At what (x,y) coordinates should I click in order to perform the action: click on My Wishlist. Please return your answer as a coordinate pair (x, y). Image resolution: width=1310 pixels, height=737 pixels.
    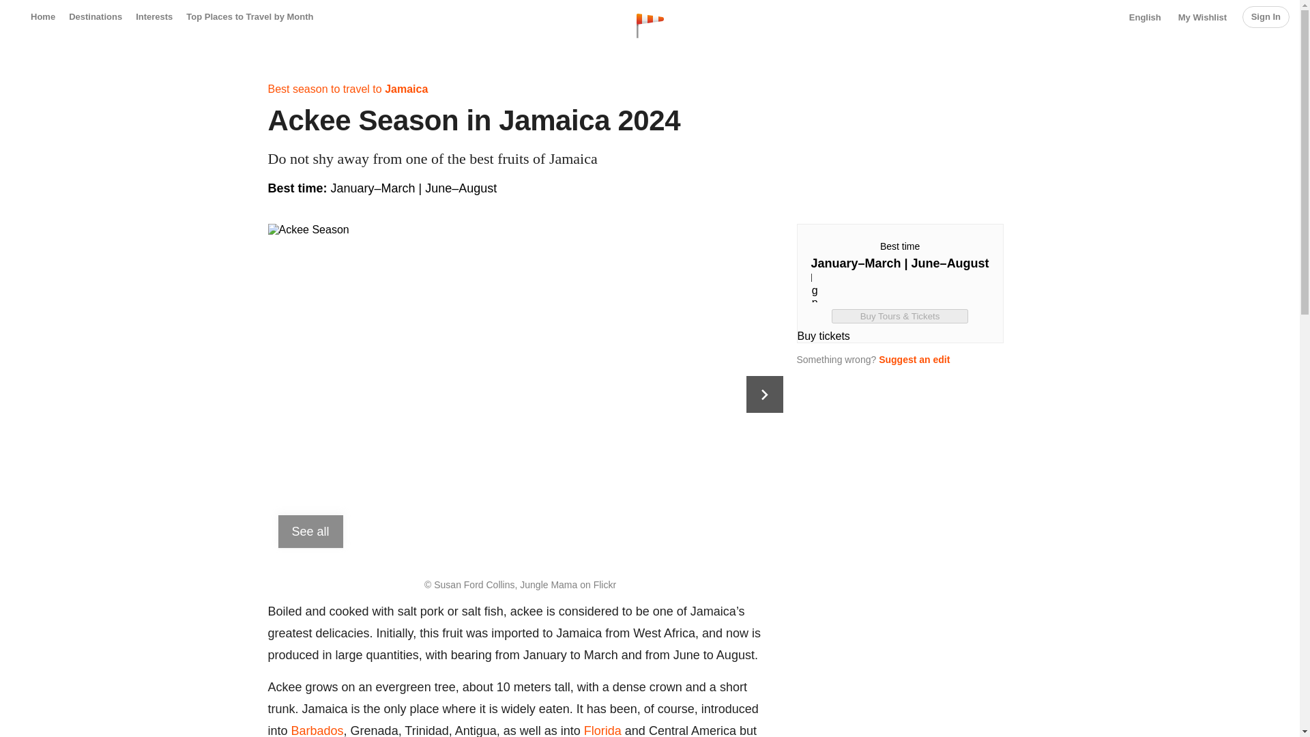
    Looking at the image, I should click on (1202, 18).